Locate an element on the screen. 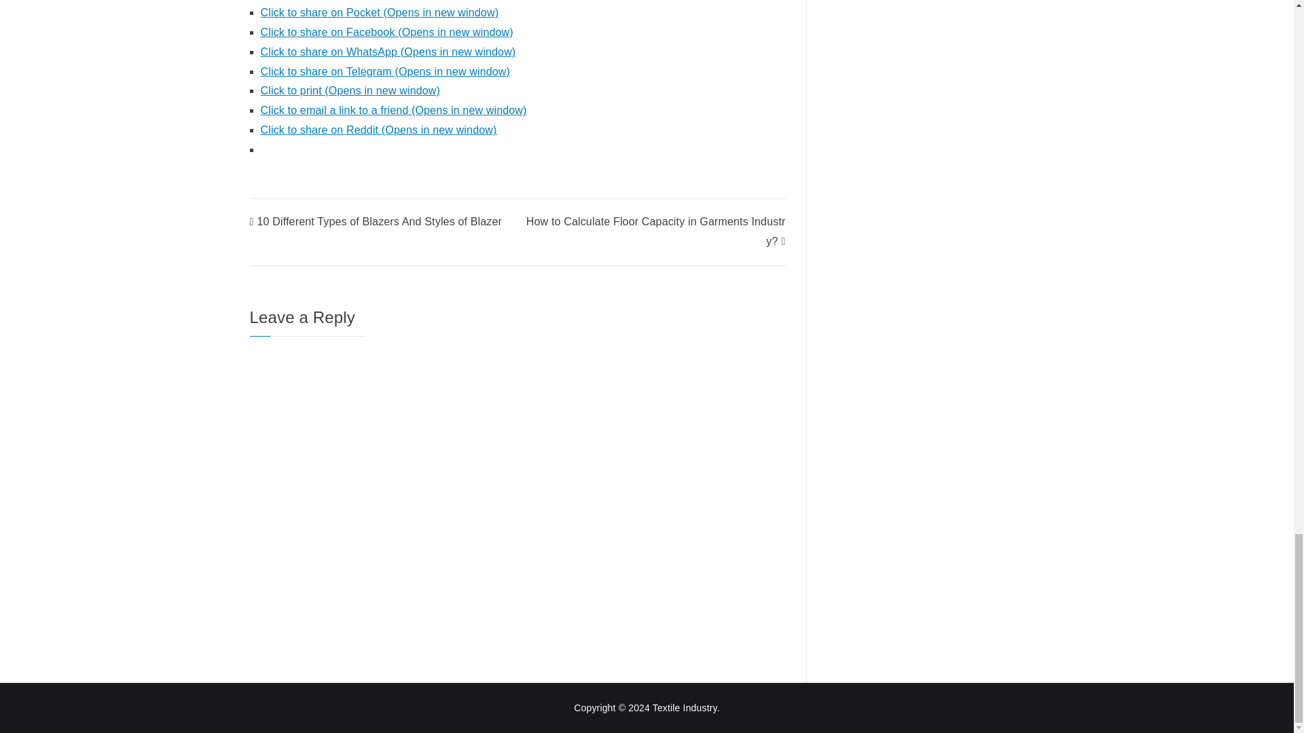 This screenshot has height=733, width=1304. Click to print is located at coordinates (350, 90).